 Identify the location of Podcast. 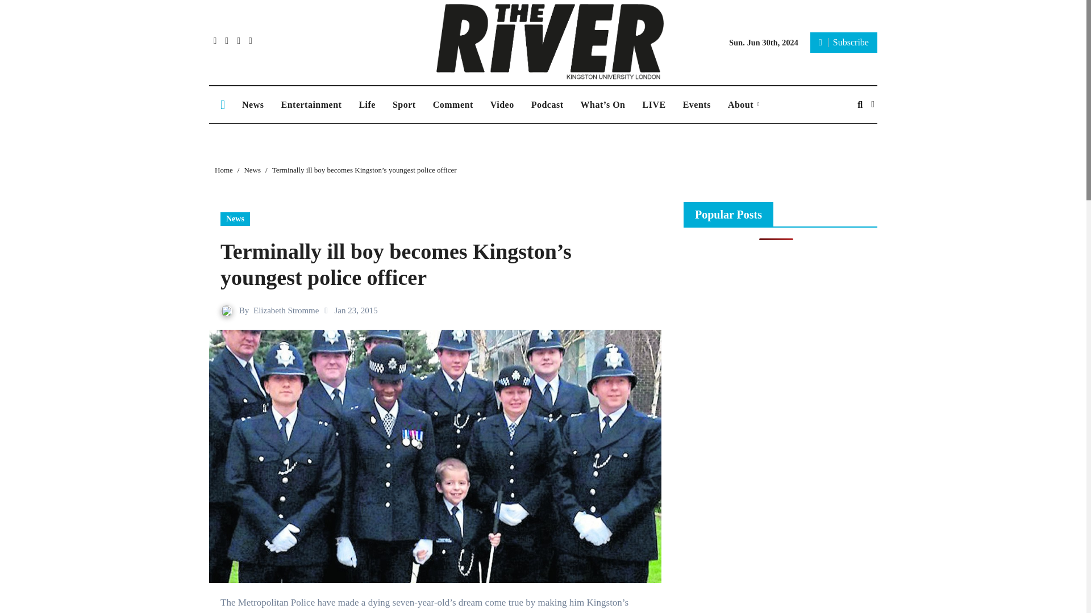
(547, 104).